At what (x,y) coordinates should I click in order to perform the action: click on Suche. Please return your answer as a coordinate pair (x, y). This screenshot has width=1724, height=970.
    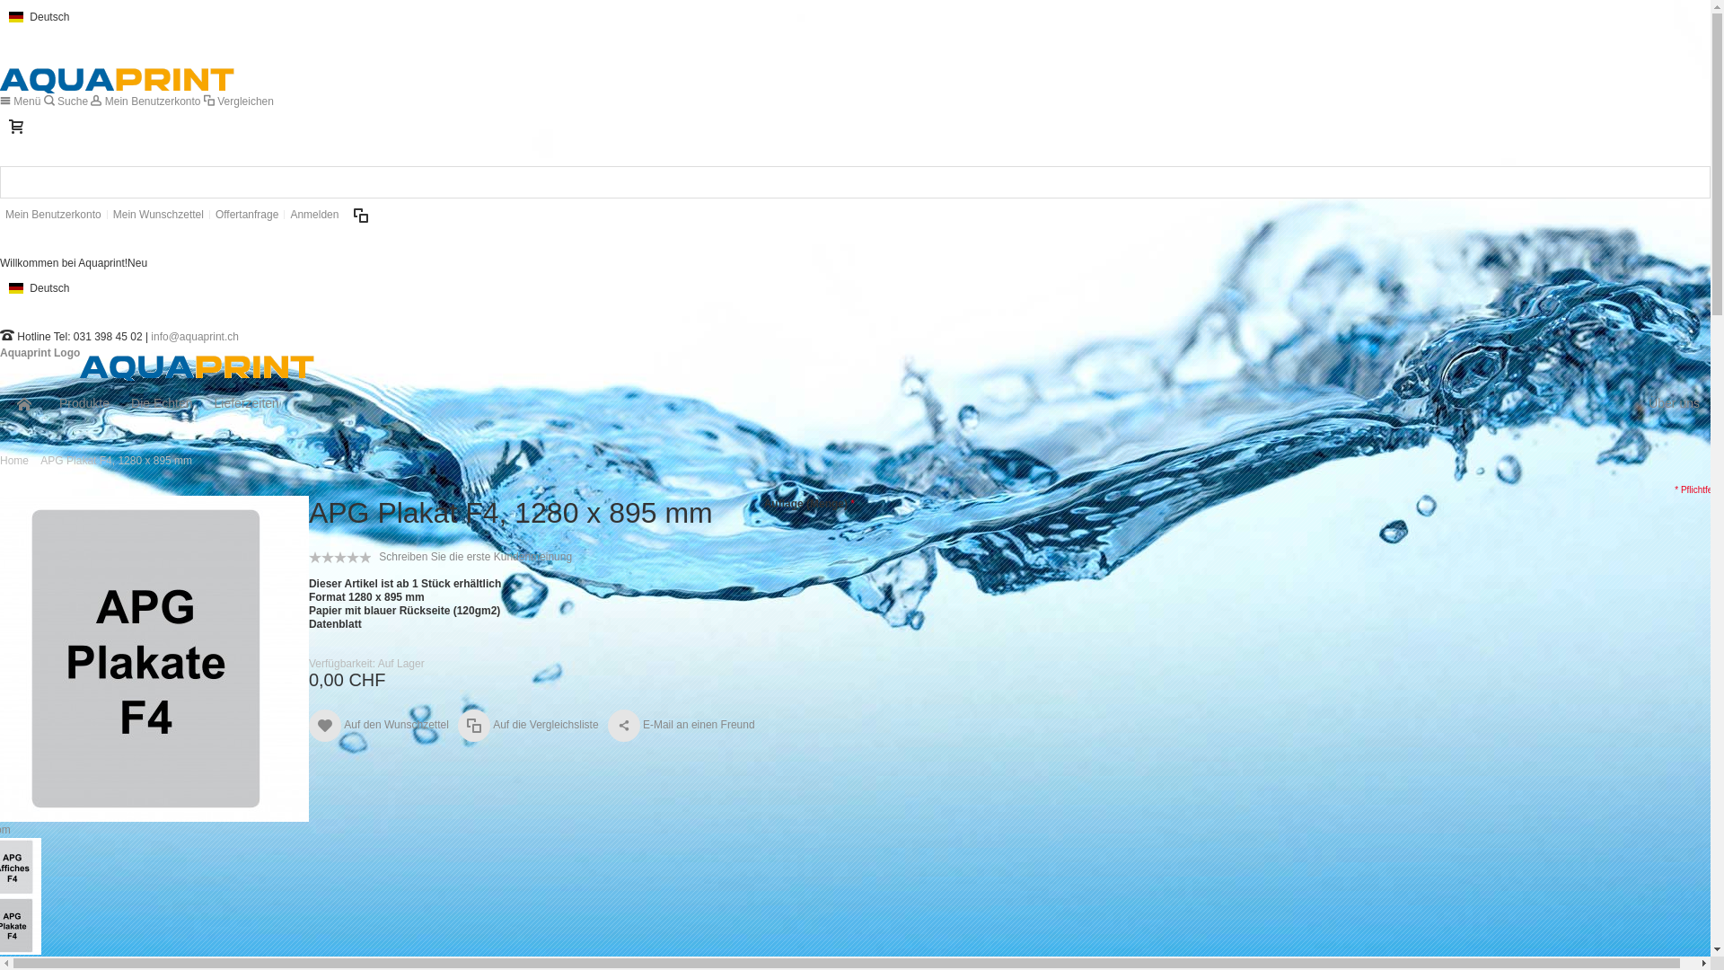
    Looking at the image, I should click on (1694, 182).